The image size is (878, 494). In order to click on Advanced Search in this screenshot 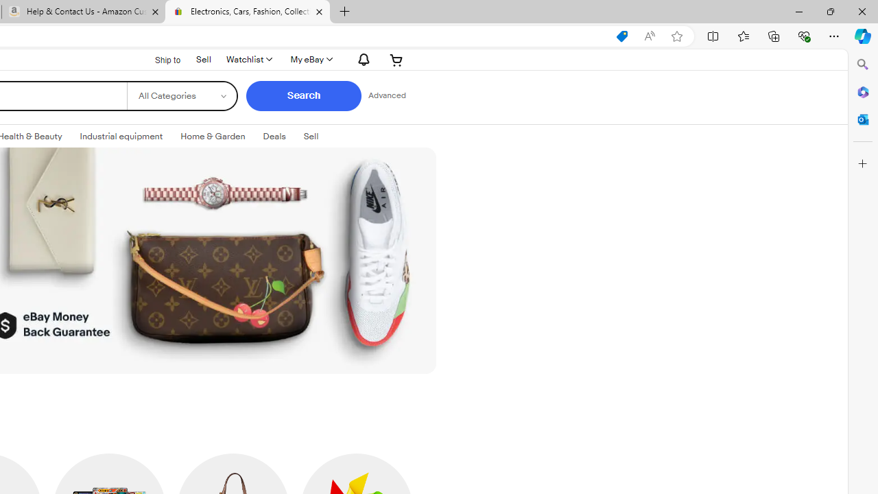, I will do `click(387, 96)`.